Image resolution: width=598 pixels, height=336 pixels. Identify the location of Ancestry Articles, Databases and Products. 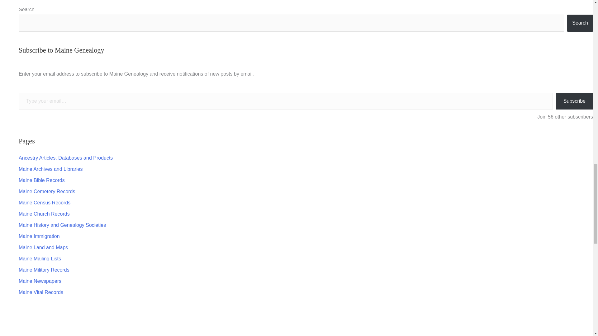
(65, 158).